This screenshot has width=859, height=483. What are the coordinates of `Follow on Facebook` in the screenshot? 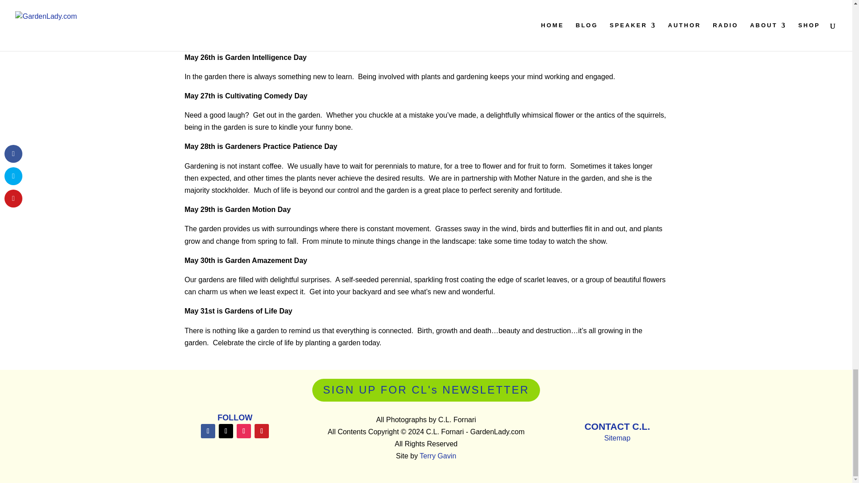 It's located at (208, 431).